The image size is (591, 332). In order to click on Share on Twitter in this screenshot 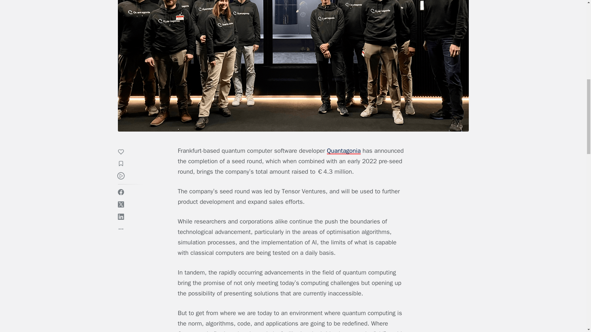, I will do `click(121, 204)`.